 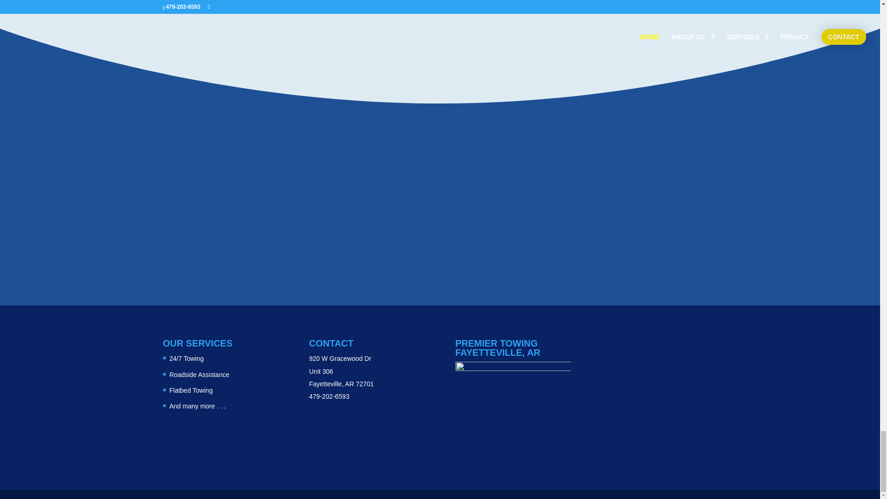 I want to click on Unit 306, so click(x=321, y=371).